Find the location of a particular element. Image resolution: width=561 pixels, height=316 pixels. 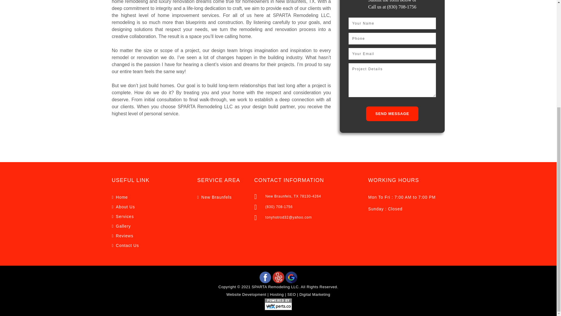

New Braunfels, TX 78130-4264 is located at coordinates (293, 196).